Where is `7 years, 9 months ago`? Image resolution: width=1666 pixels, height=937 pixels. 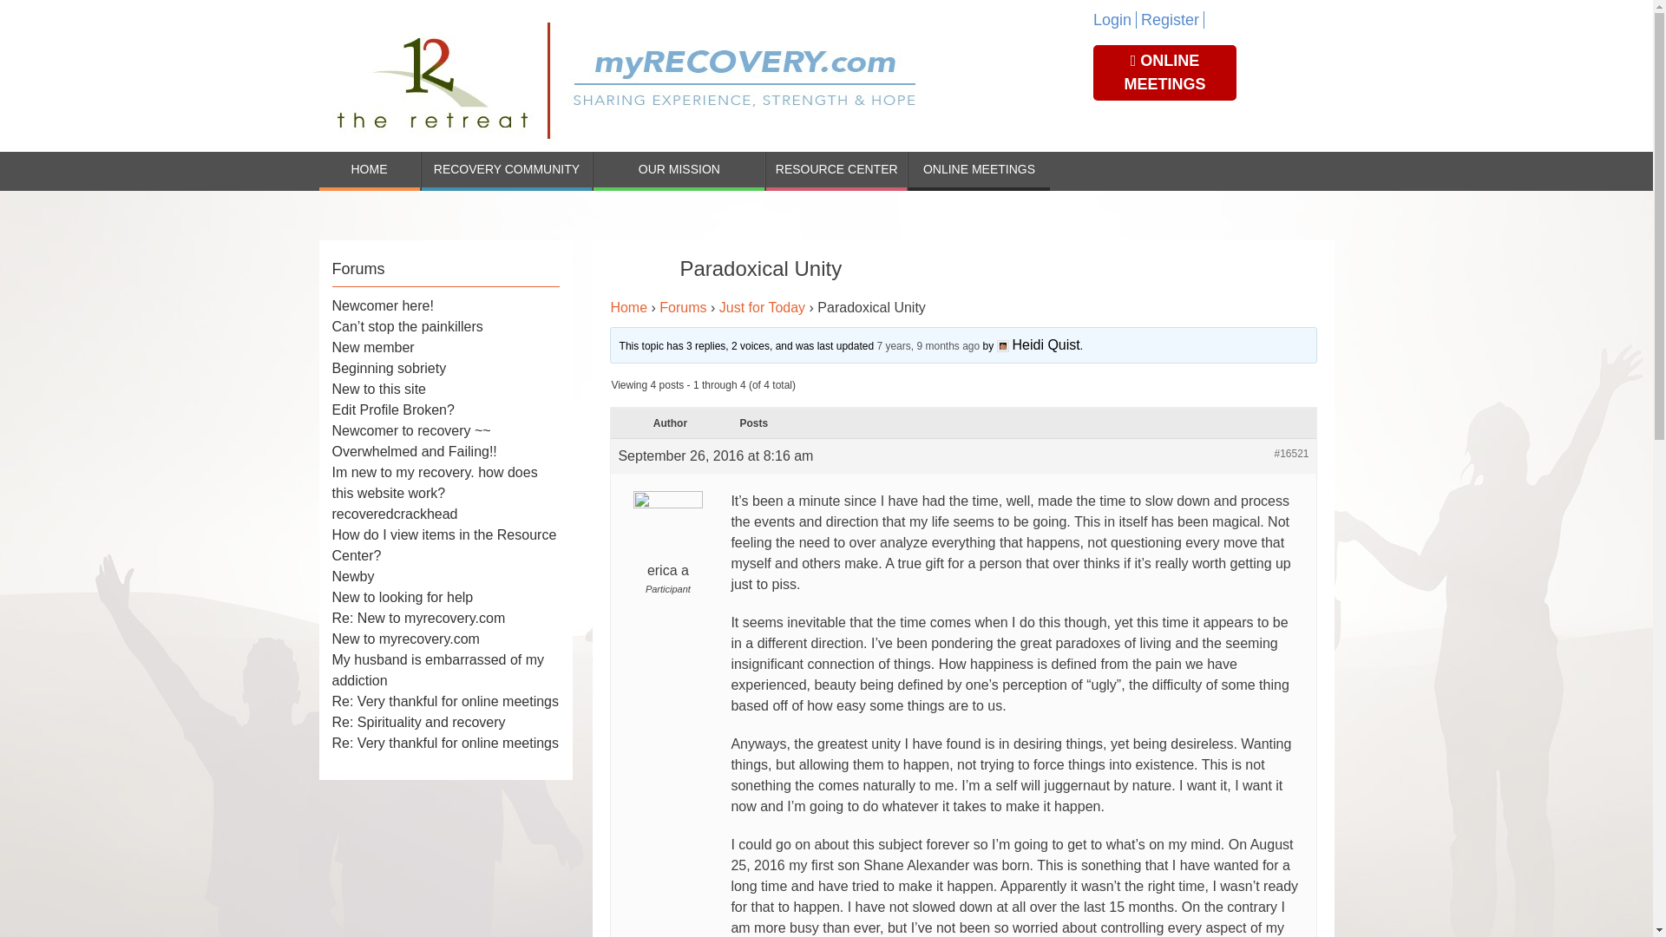
7 years, 9 months ago is located at coordinates (927, 346).